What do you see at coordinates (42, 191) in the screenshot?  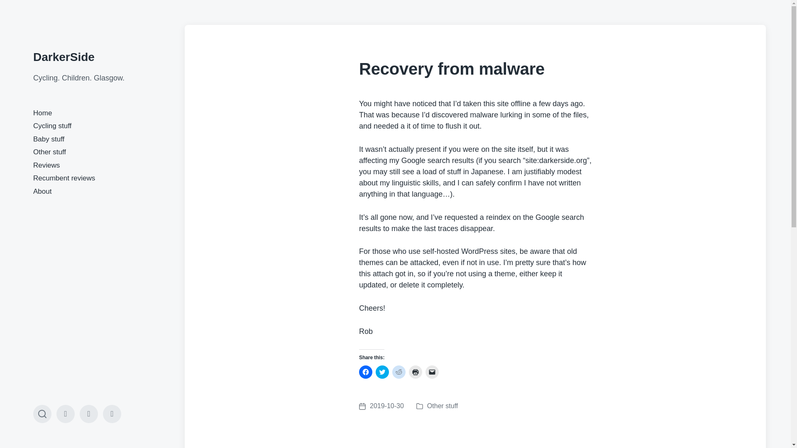 I see `About` at bounding box center [42, 191].